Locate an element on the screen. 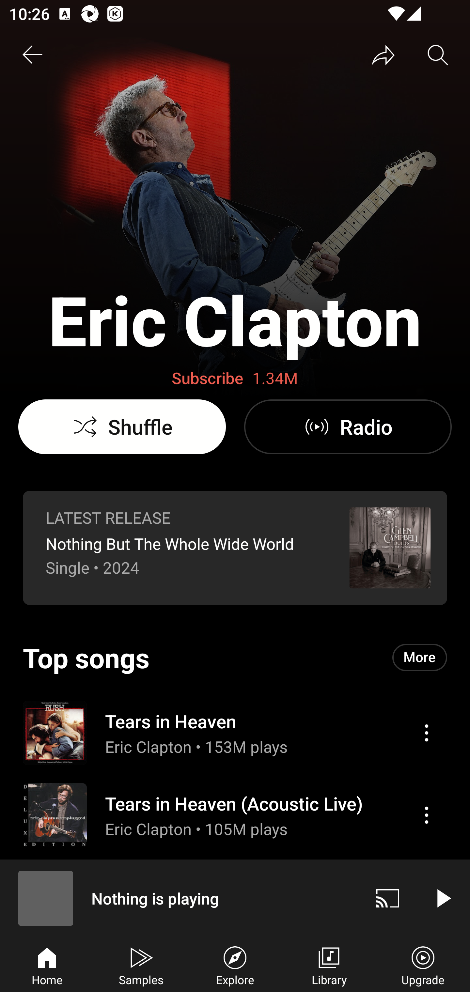  Play video is located at coordinates (443, 898).